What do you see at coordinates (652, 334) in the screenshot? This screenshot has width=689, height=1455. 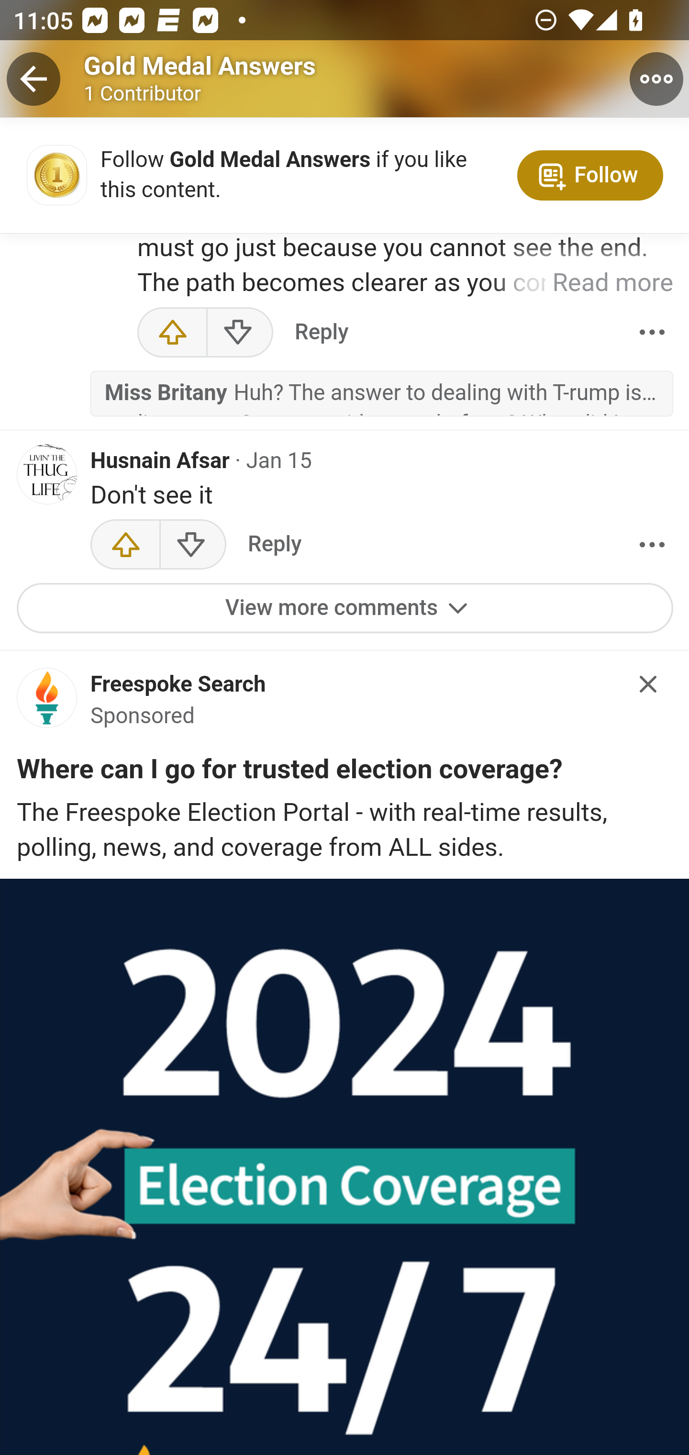 I see `More` at bounding box center [652, 334].